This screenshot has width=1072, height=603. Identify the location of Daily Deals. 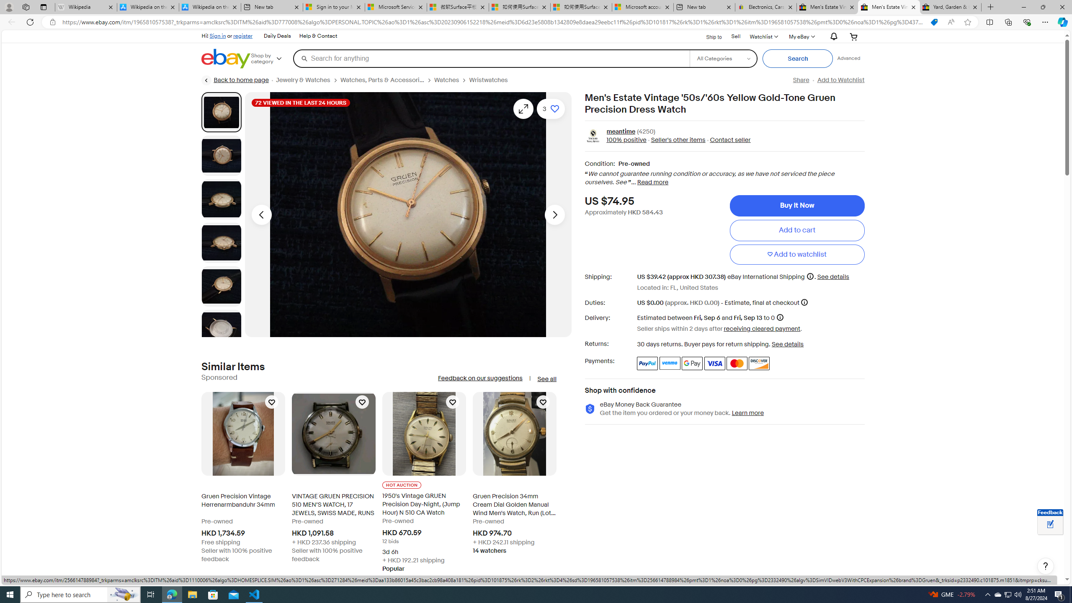
(277, 36).